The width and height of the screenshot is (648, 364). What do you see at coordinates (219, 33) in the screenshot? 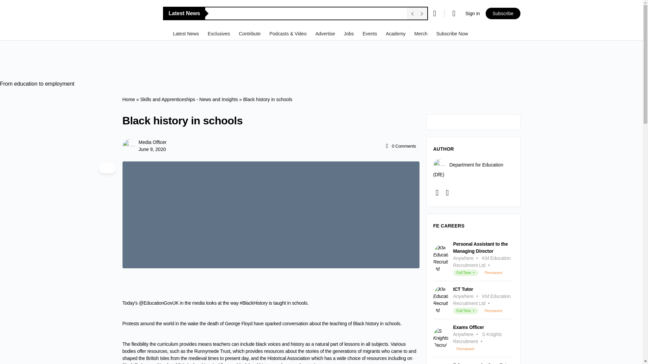
I see `Exclusives` at bounding box center [219, 33].